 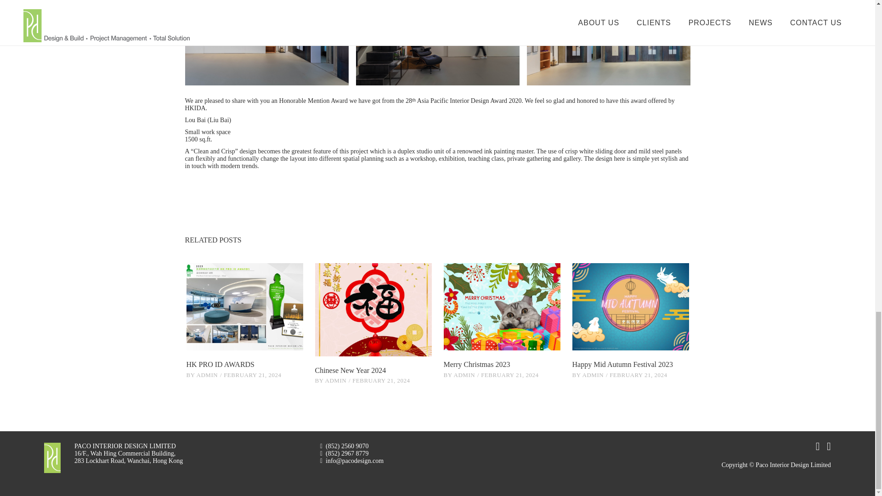 I want to click on Chinese New Year 2024, so click(x=373, y=310).